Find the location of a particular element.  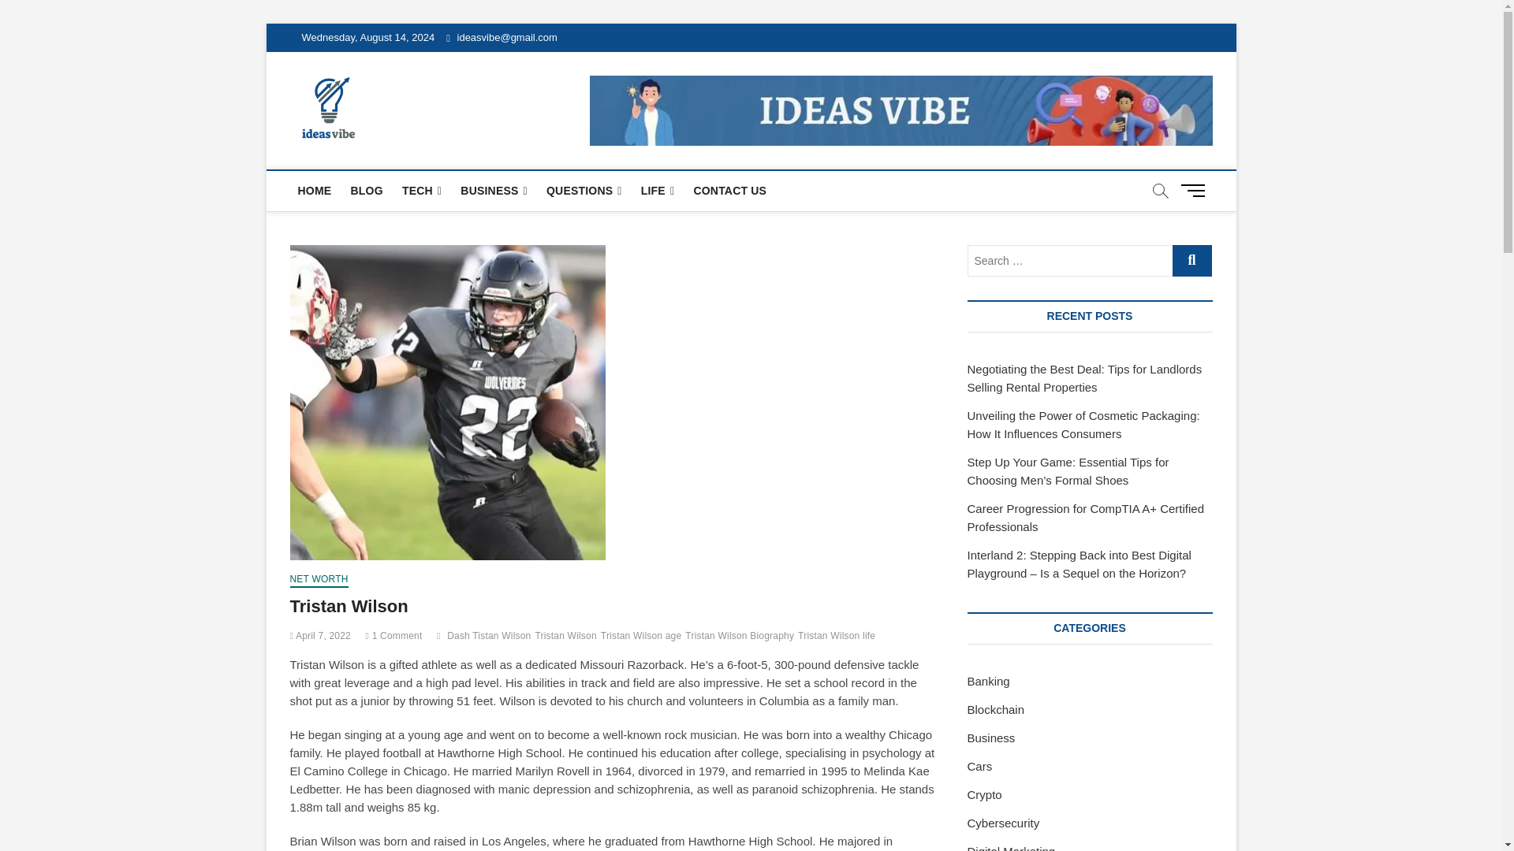

HOME is located at coordinates (315, 191).